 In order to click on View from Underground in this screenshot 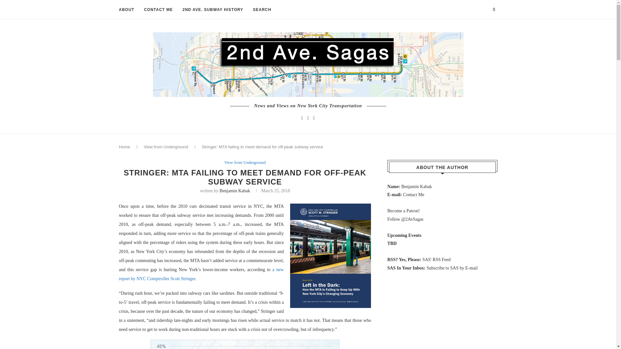, I will do `click(245, 162)`.